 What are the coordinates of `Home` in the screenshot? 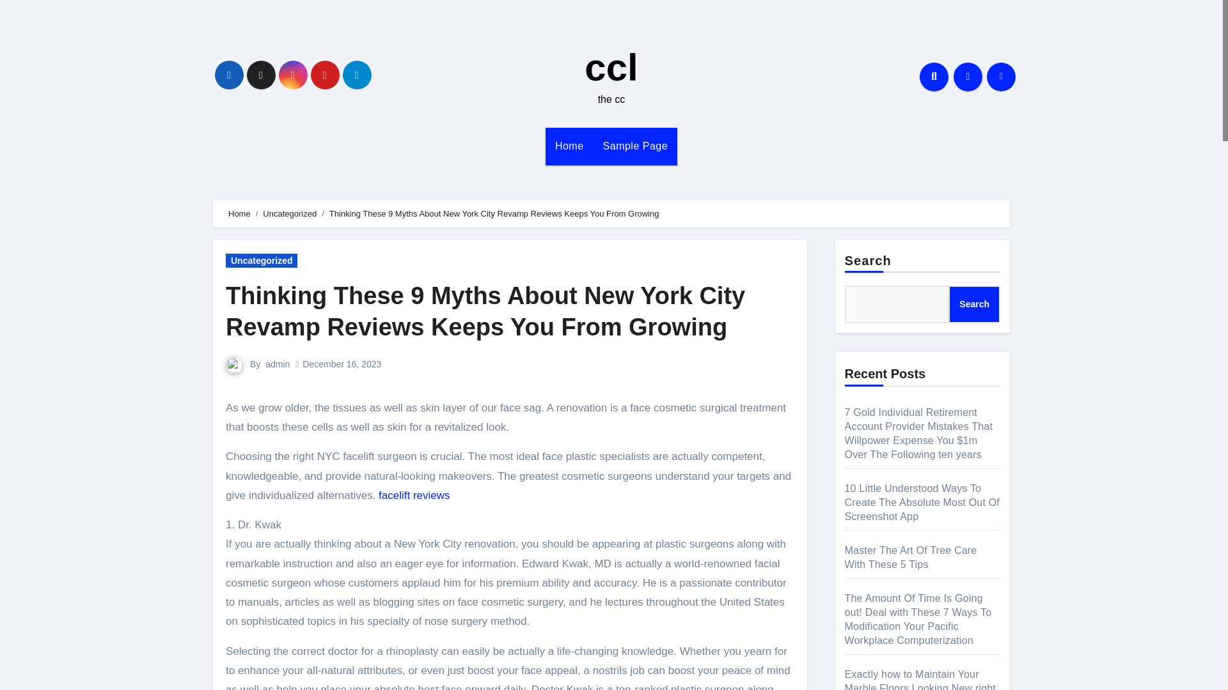 It's located at (239, 213).